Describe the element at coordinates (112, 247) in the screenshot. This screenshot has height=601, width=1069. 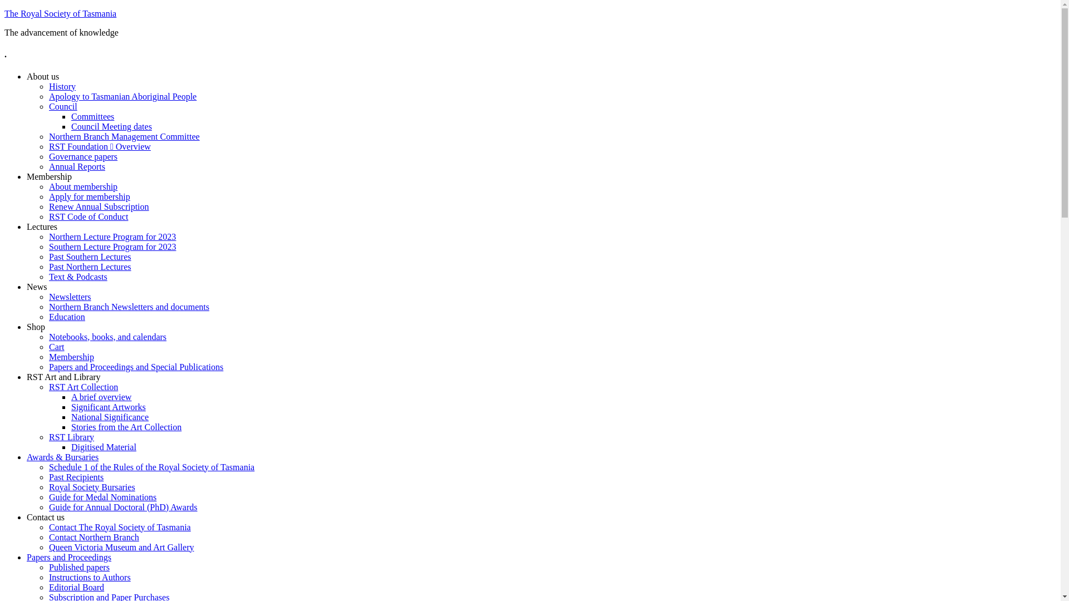
I see `Southern Lecture Program for 2023` at that location.